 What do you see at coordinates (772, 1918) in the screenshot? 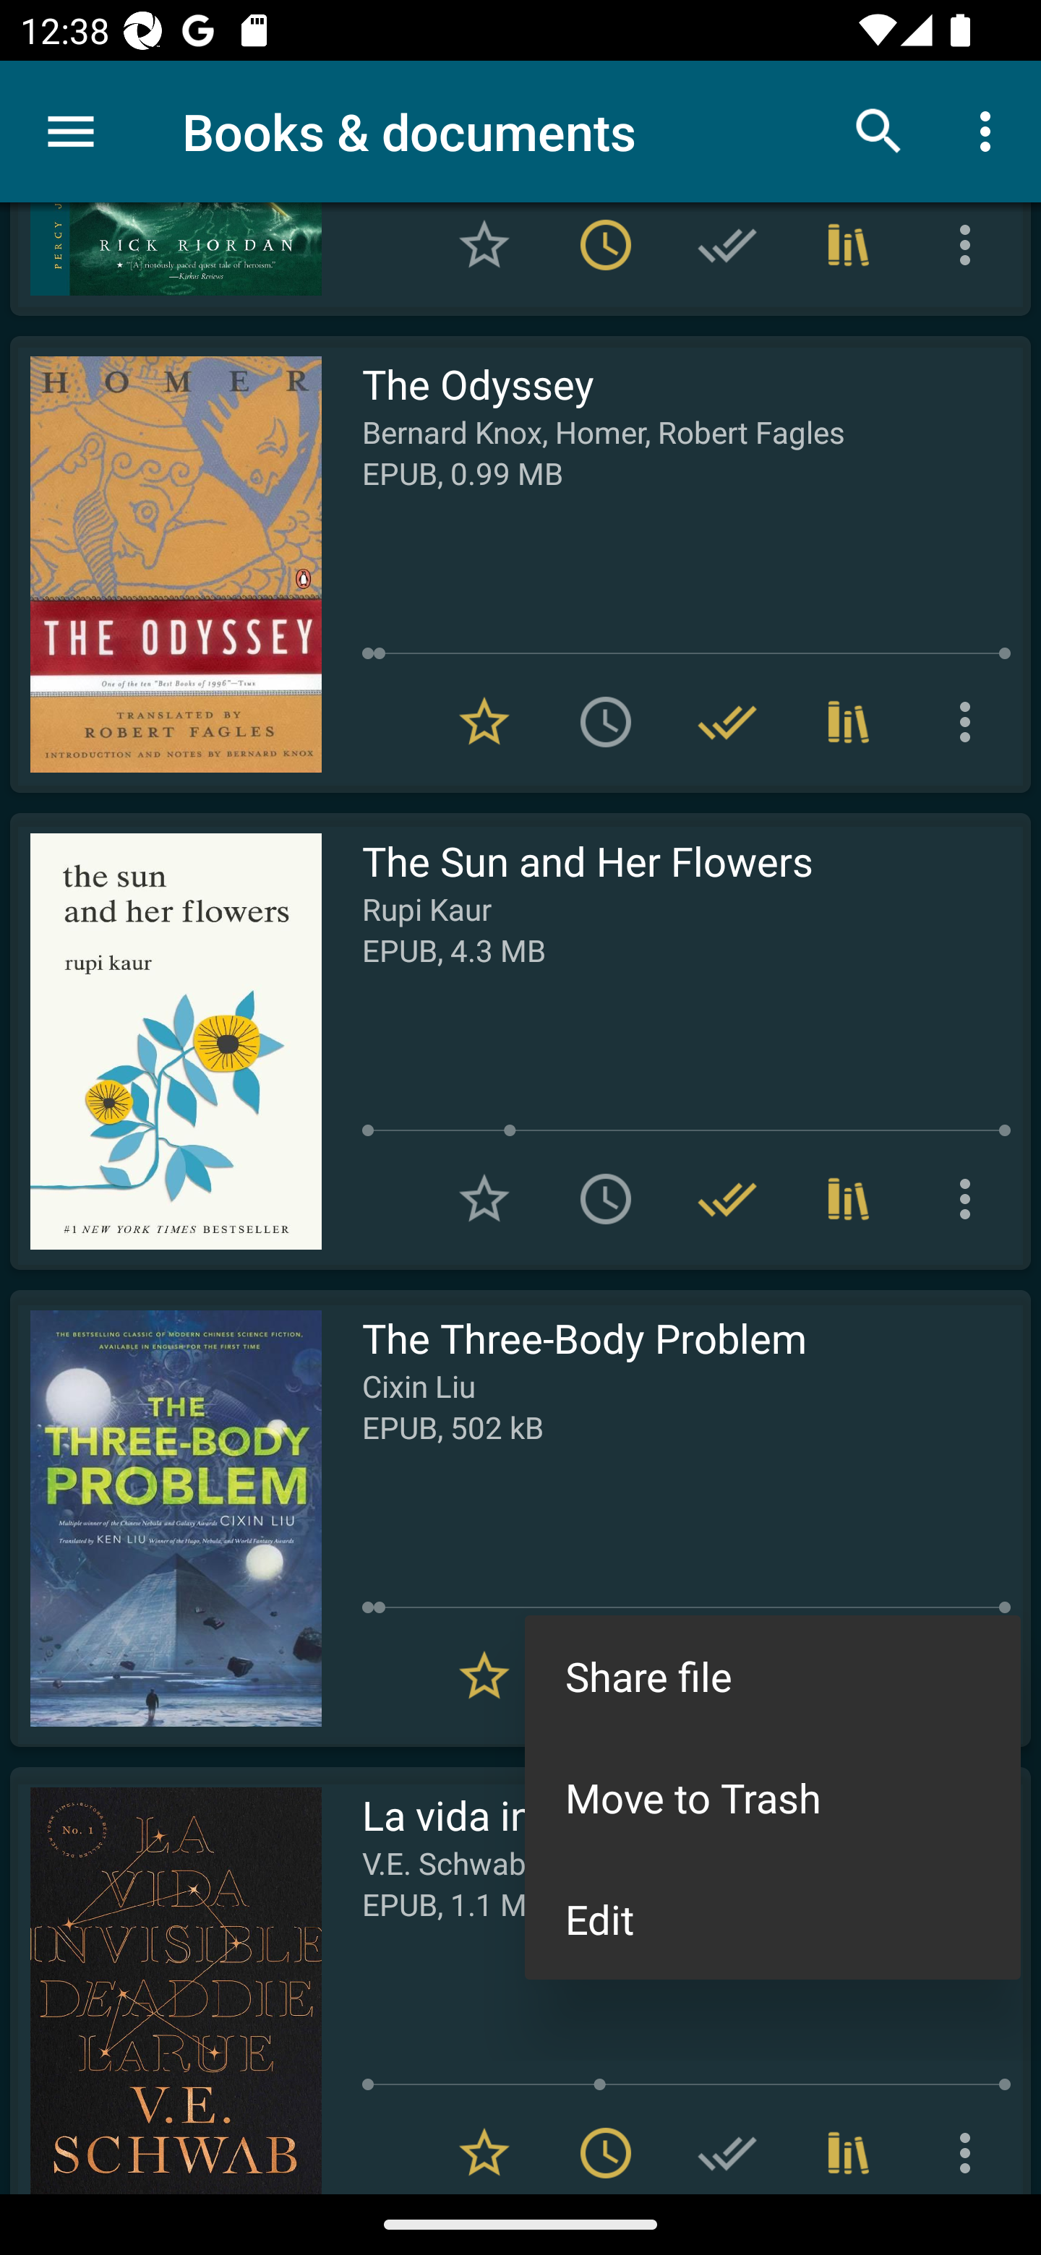
I see `Edit` at bounding box center [772, 1918].